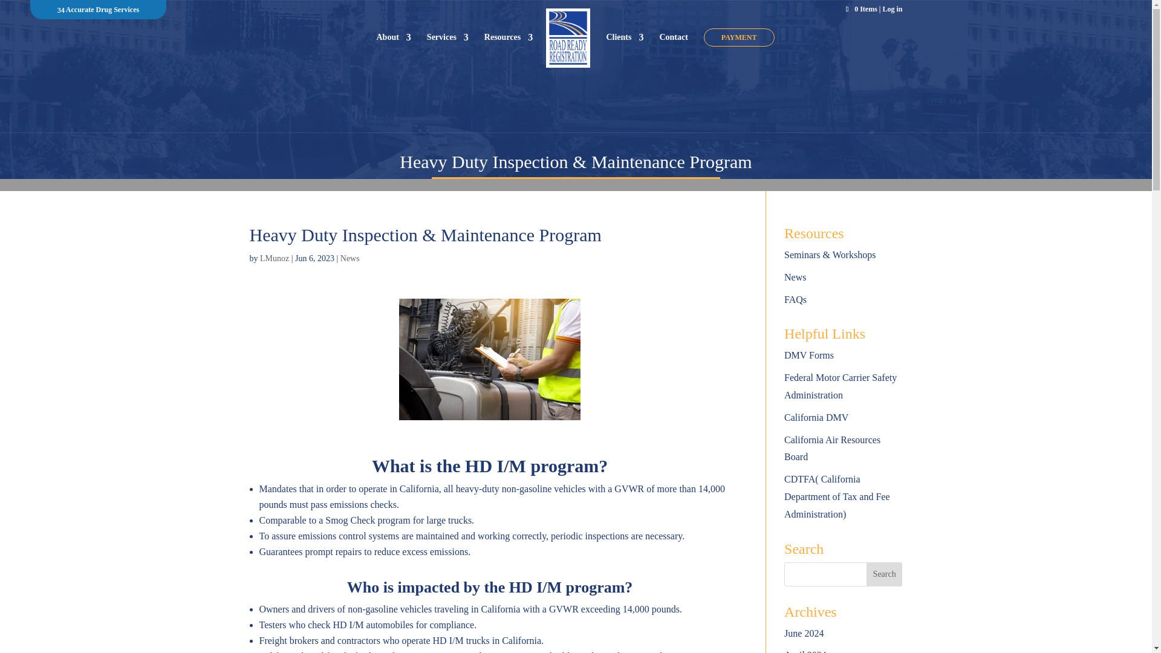  What do you see at coordinates (393, 60) in the screenshot?
I see `About` at bounding box center [393, 60].